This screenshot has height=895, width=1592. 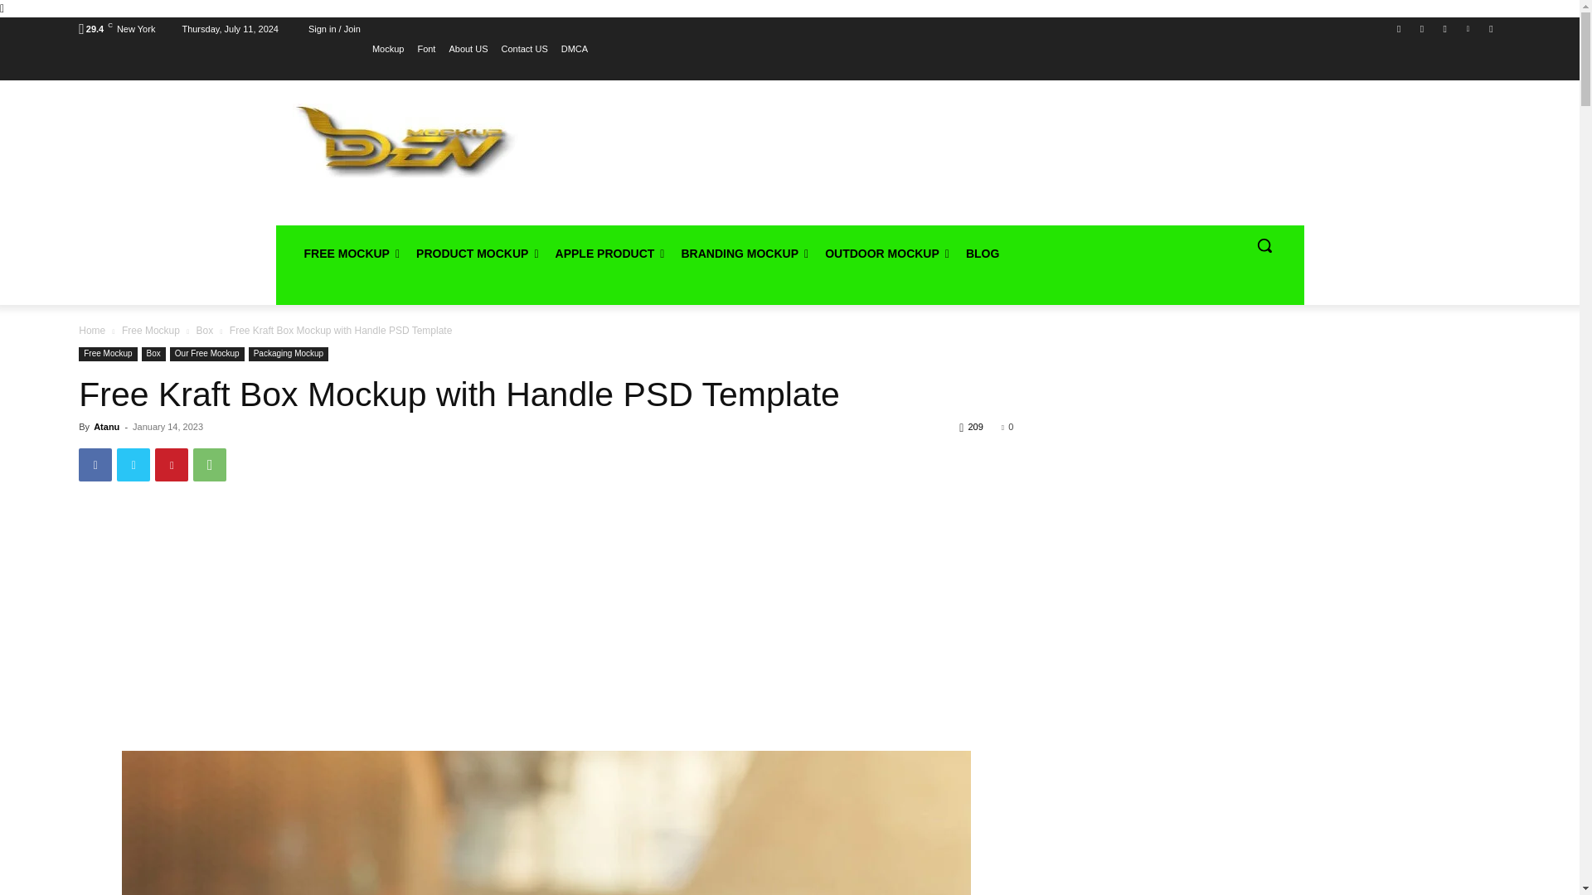 I want to click on Advertisement, so click(x=905, y=157).